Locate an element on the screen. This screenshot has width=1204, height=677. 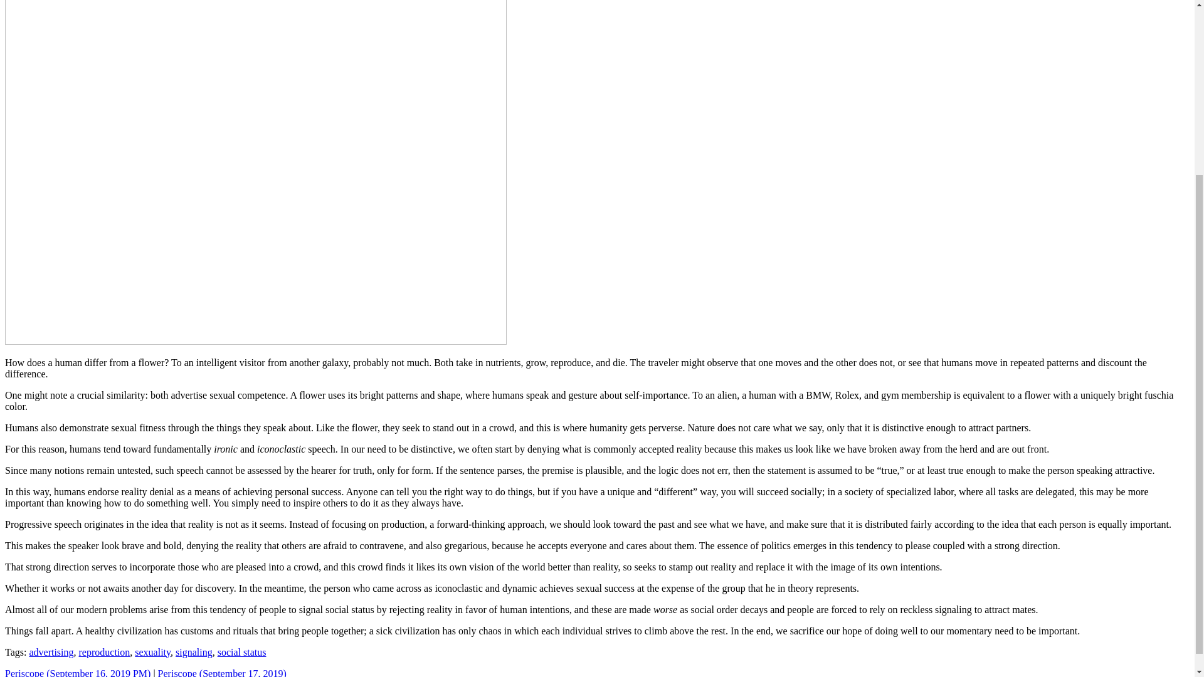
sexuality is located at coordinates (153, 652).